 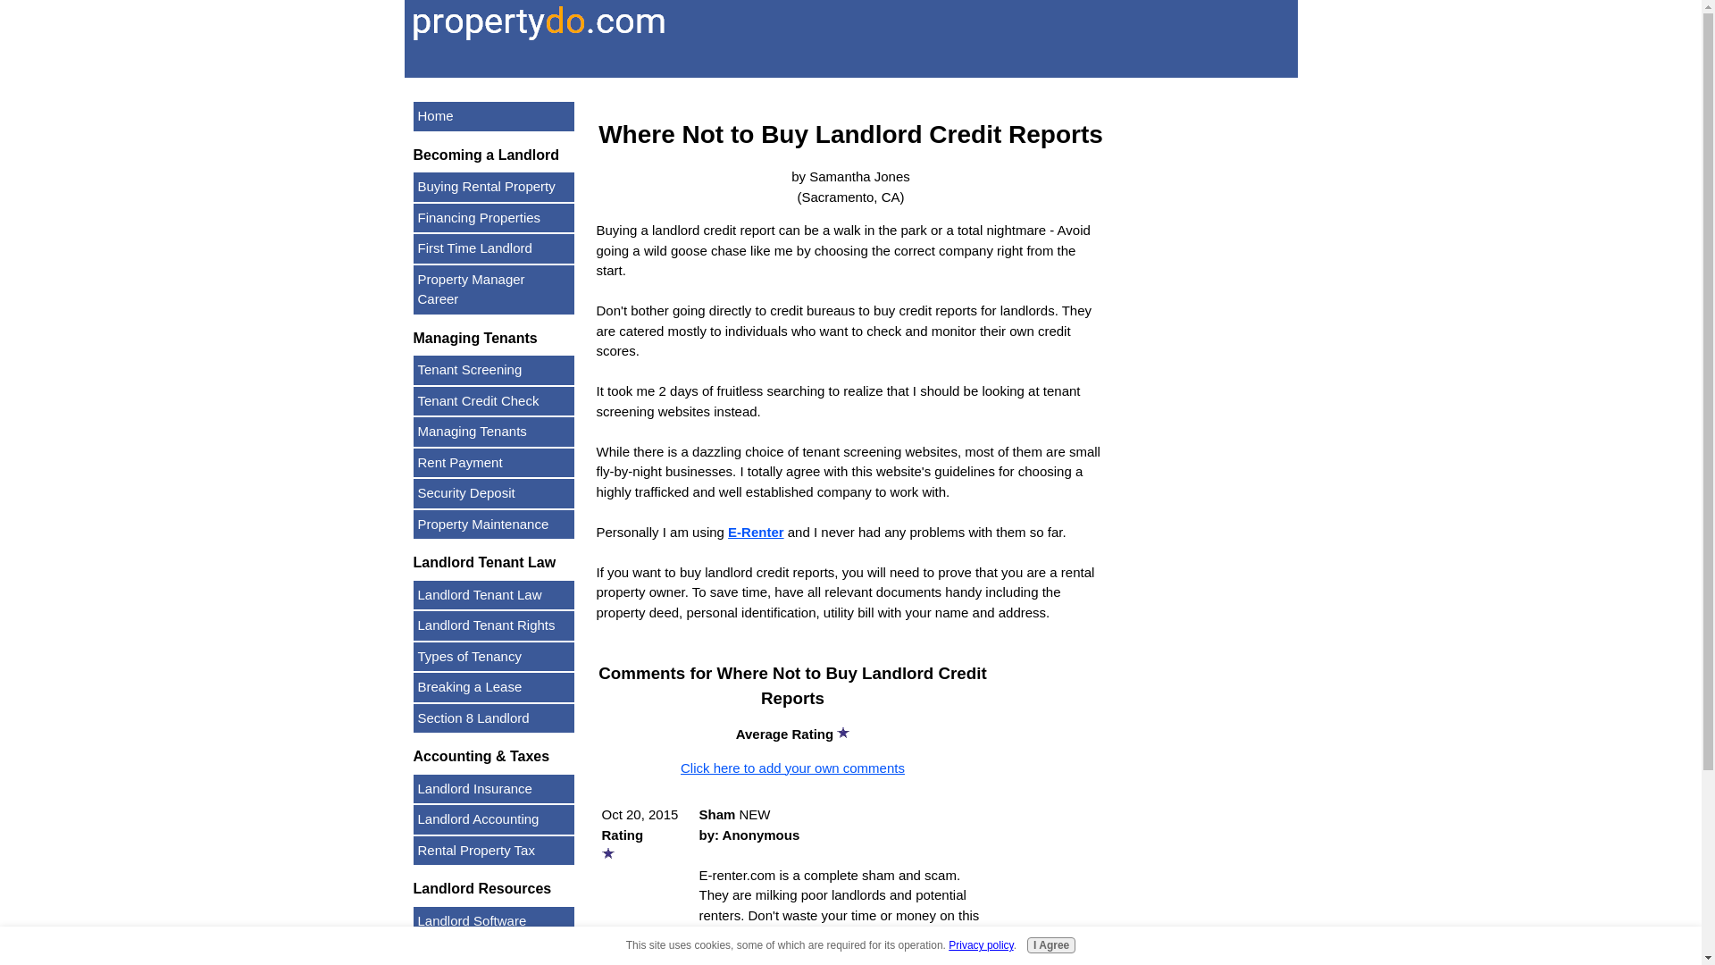 I want to click on Landlord Accounting, so click(x=493, y=819).